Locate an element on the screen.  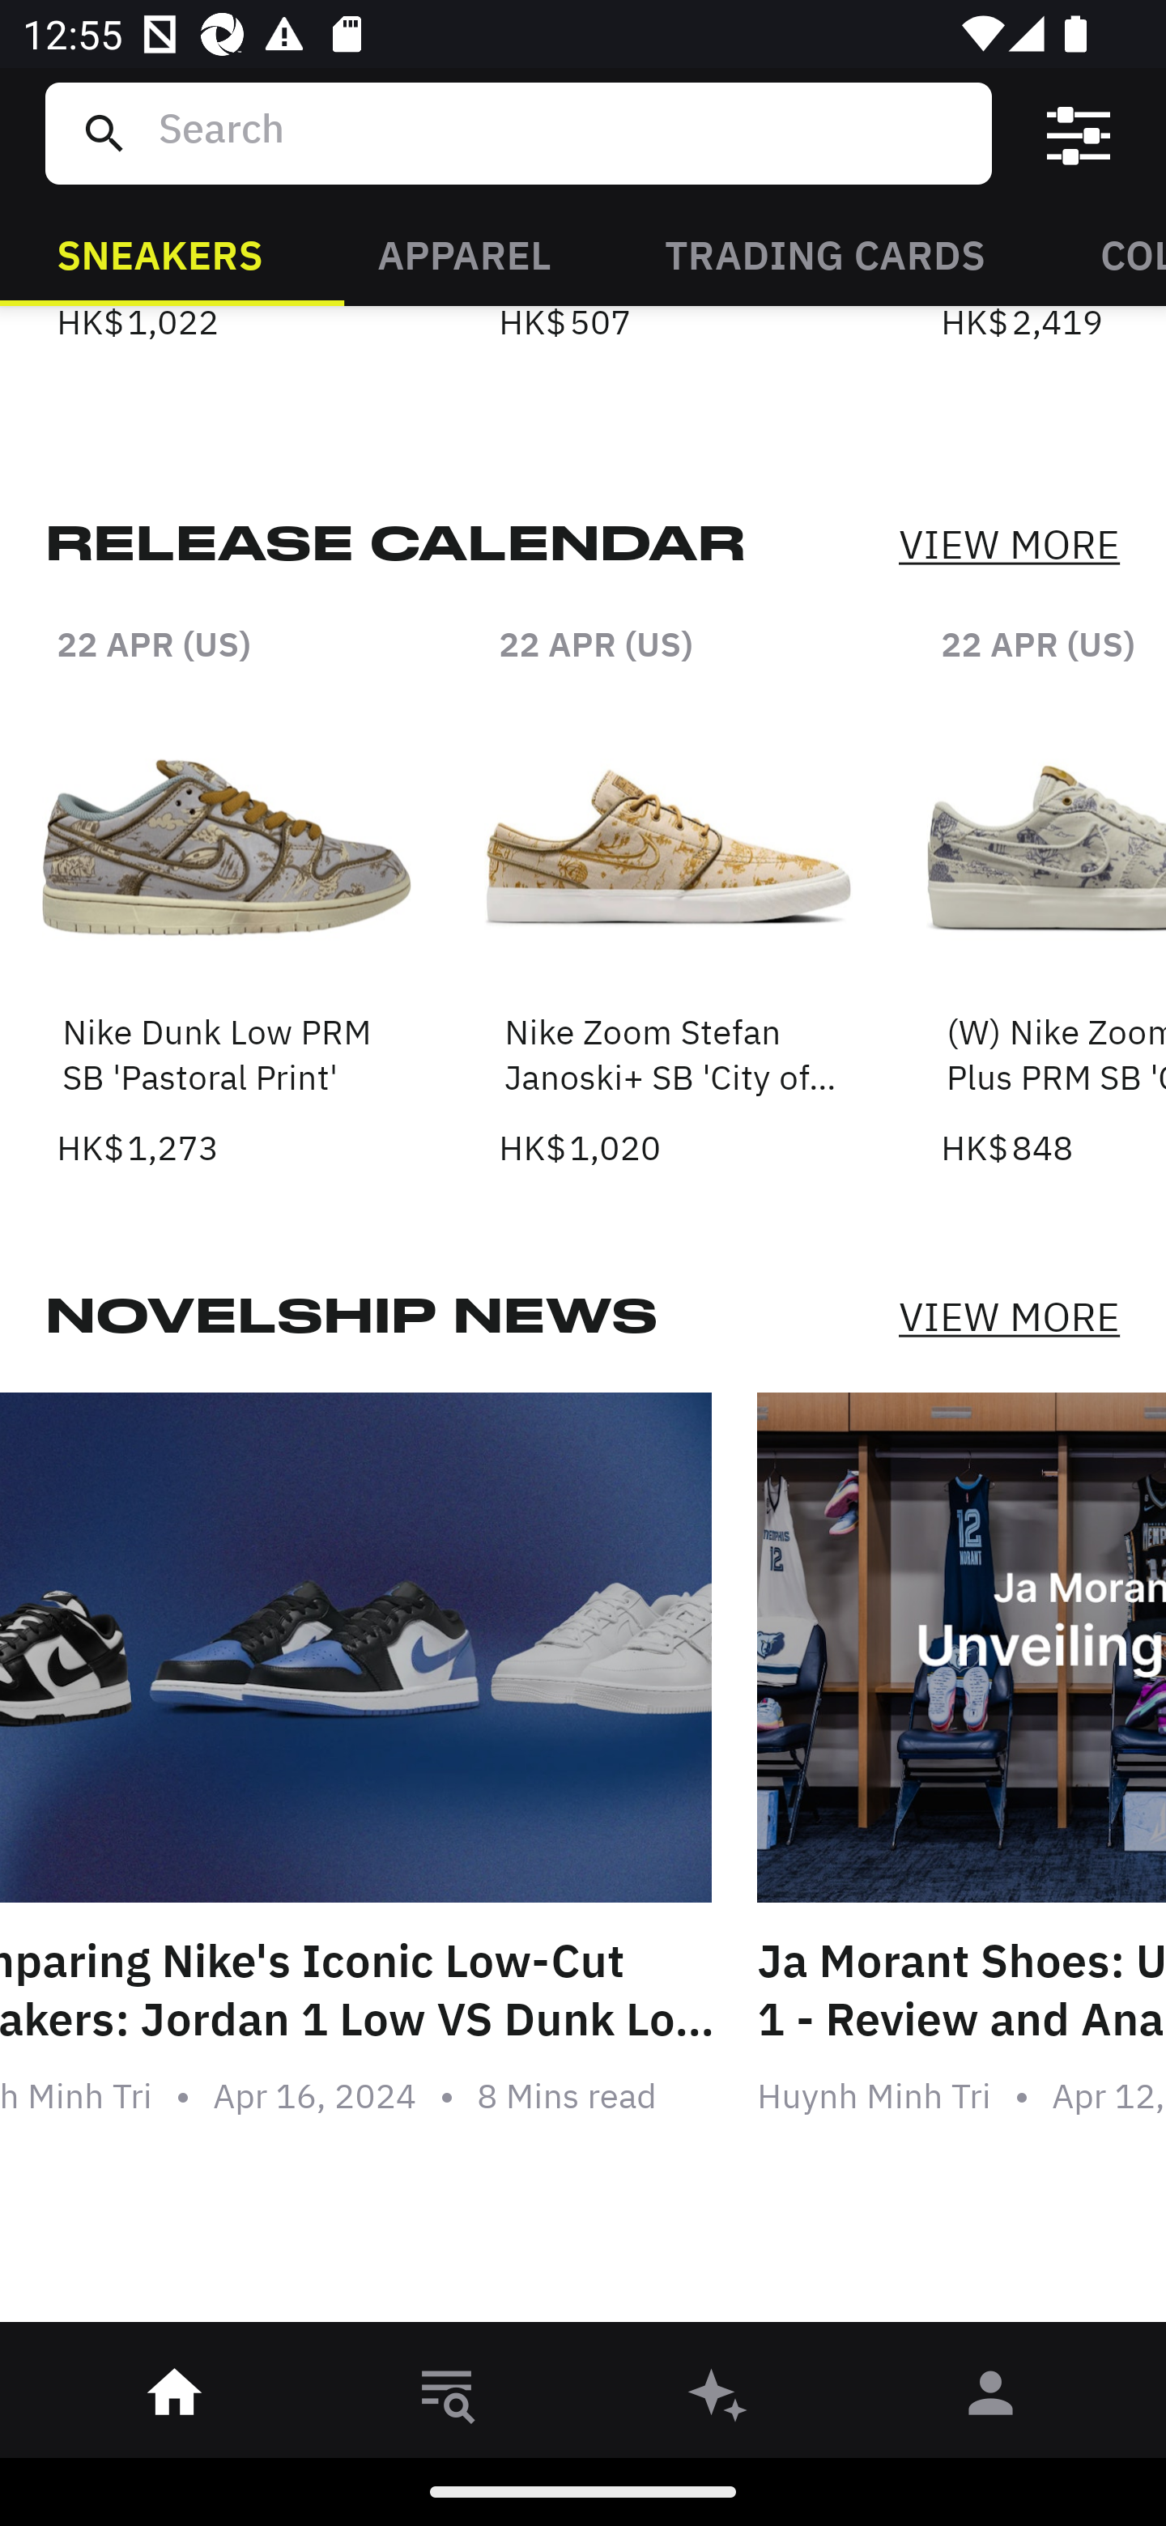
APPAREL is located at coordinates (463, 253).